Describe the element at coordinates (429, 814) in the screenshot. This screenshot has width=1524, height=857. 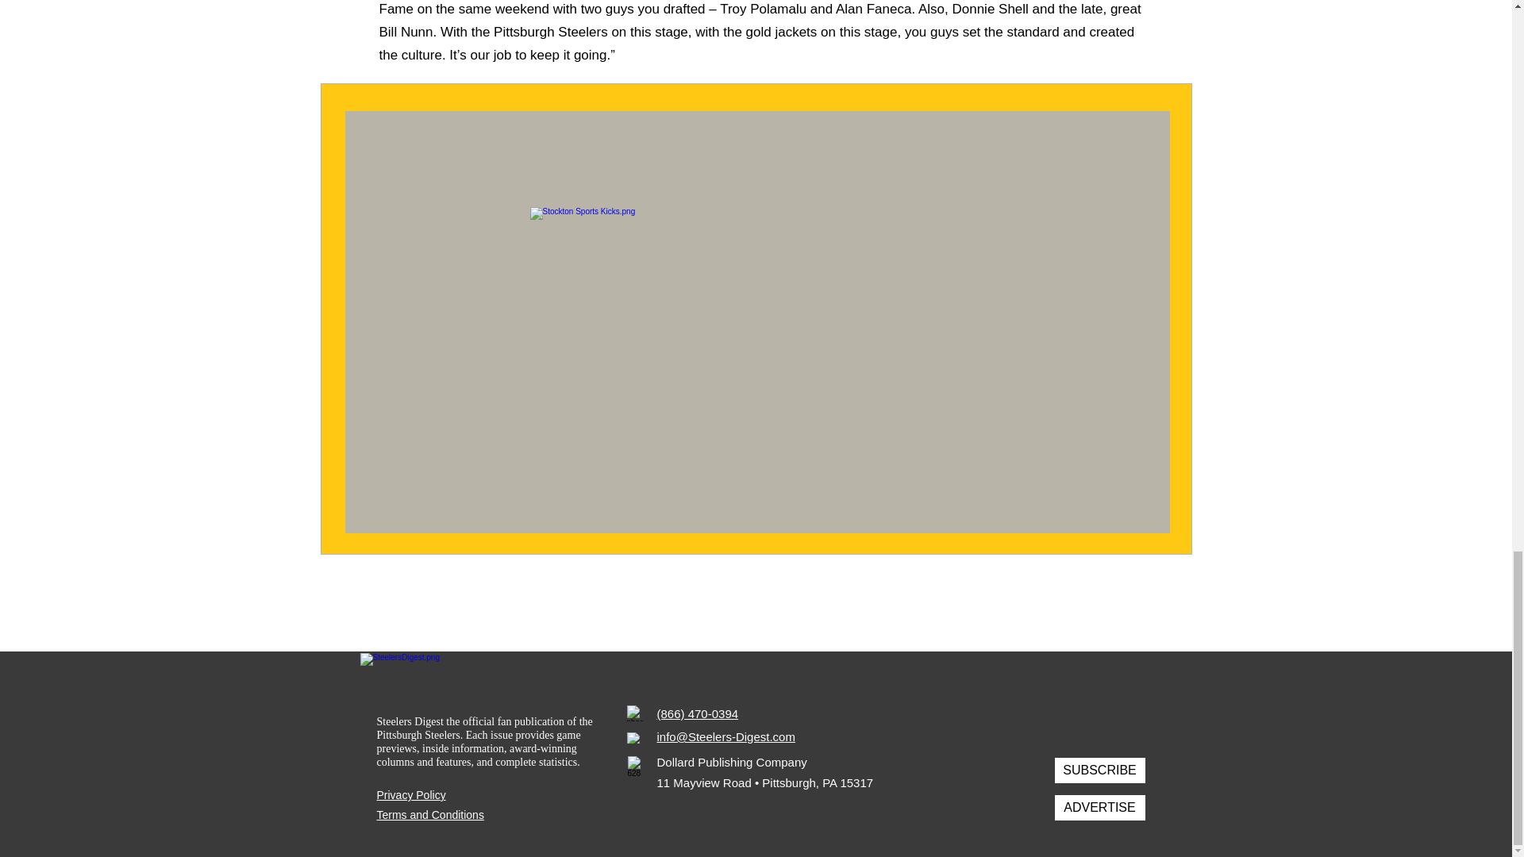
I see `Terms and Conditions` at that location.